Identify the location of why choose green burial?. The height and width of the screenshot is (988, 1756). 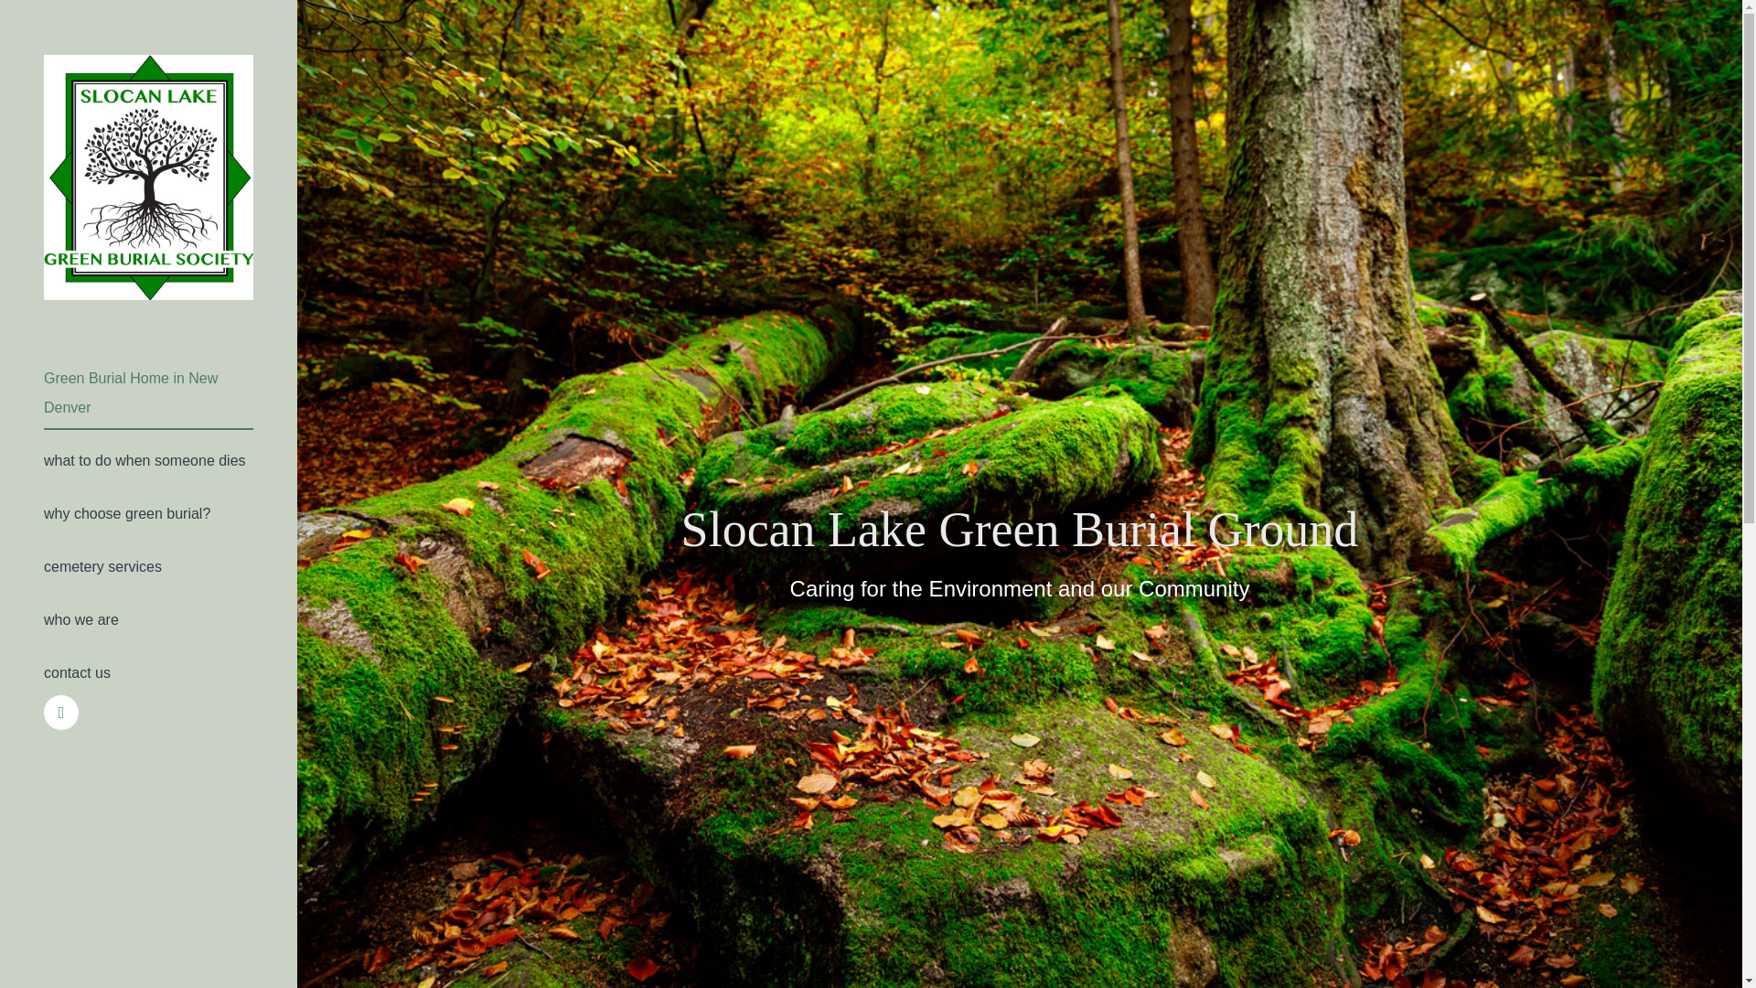
(148, 515).